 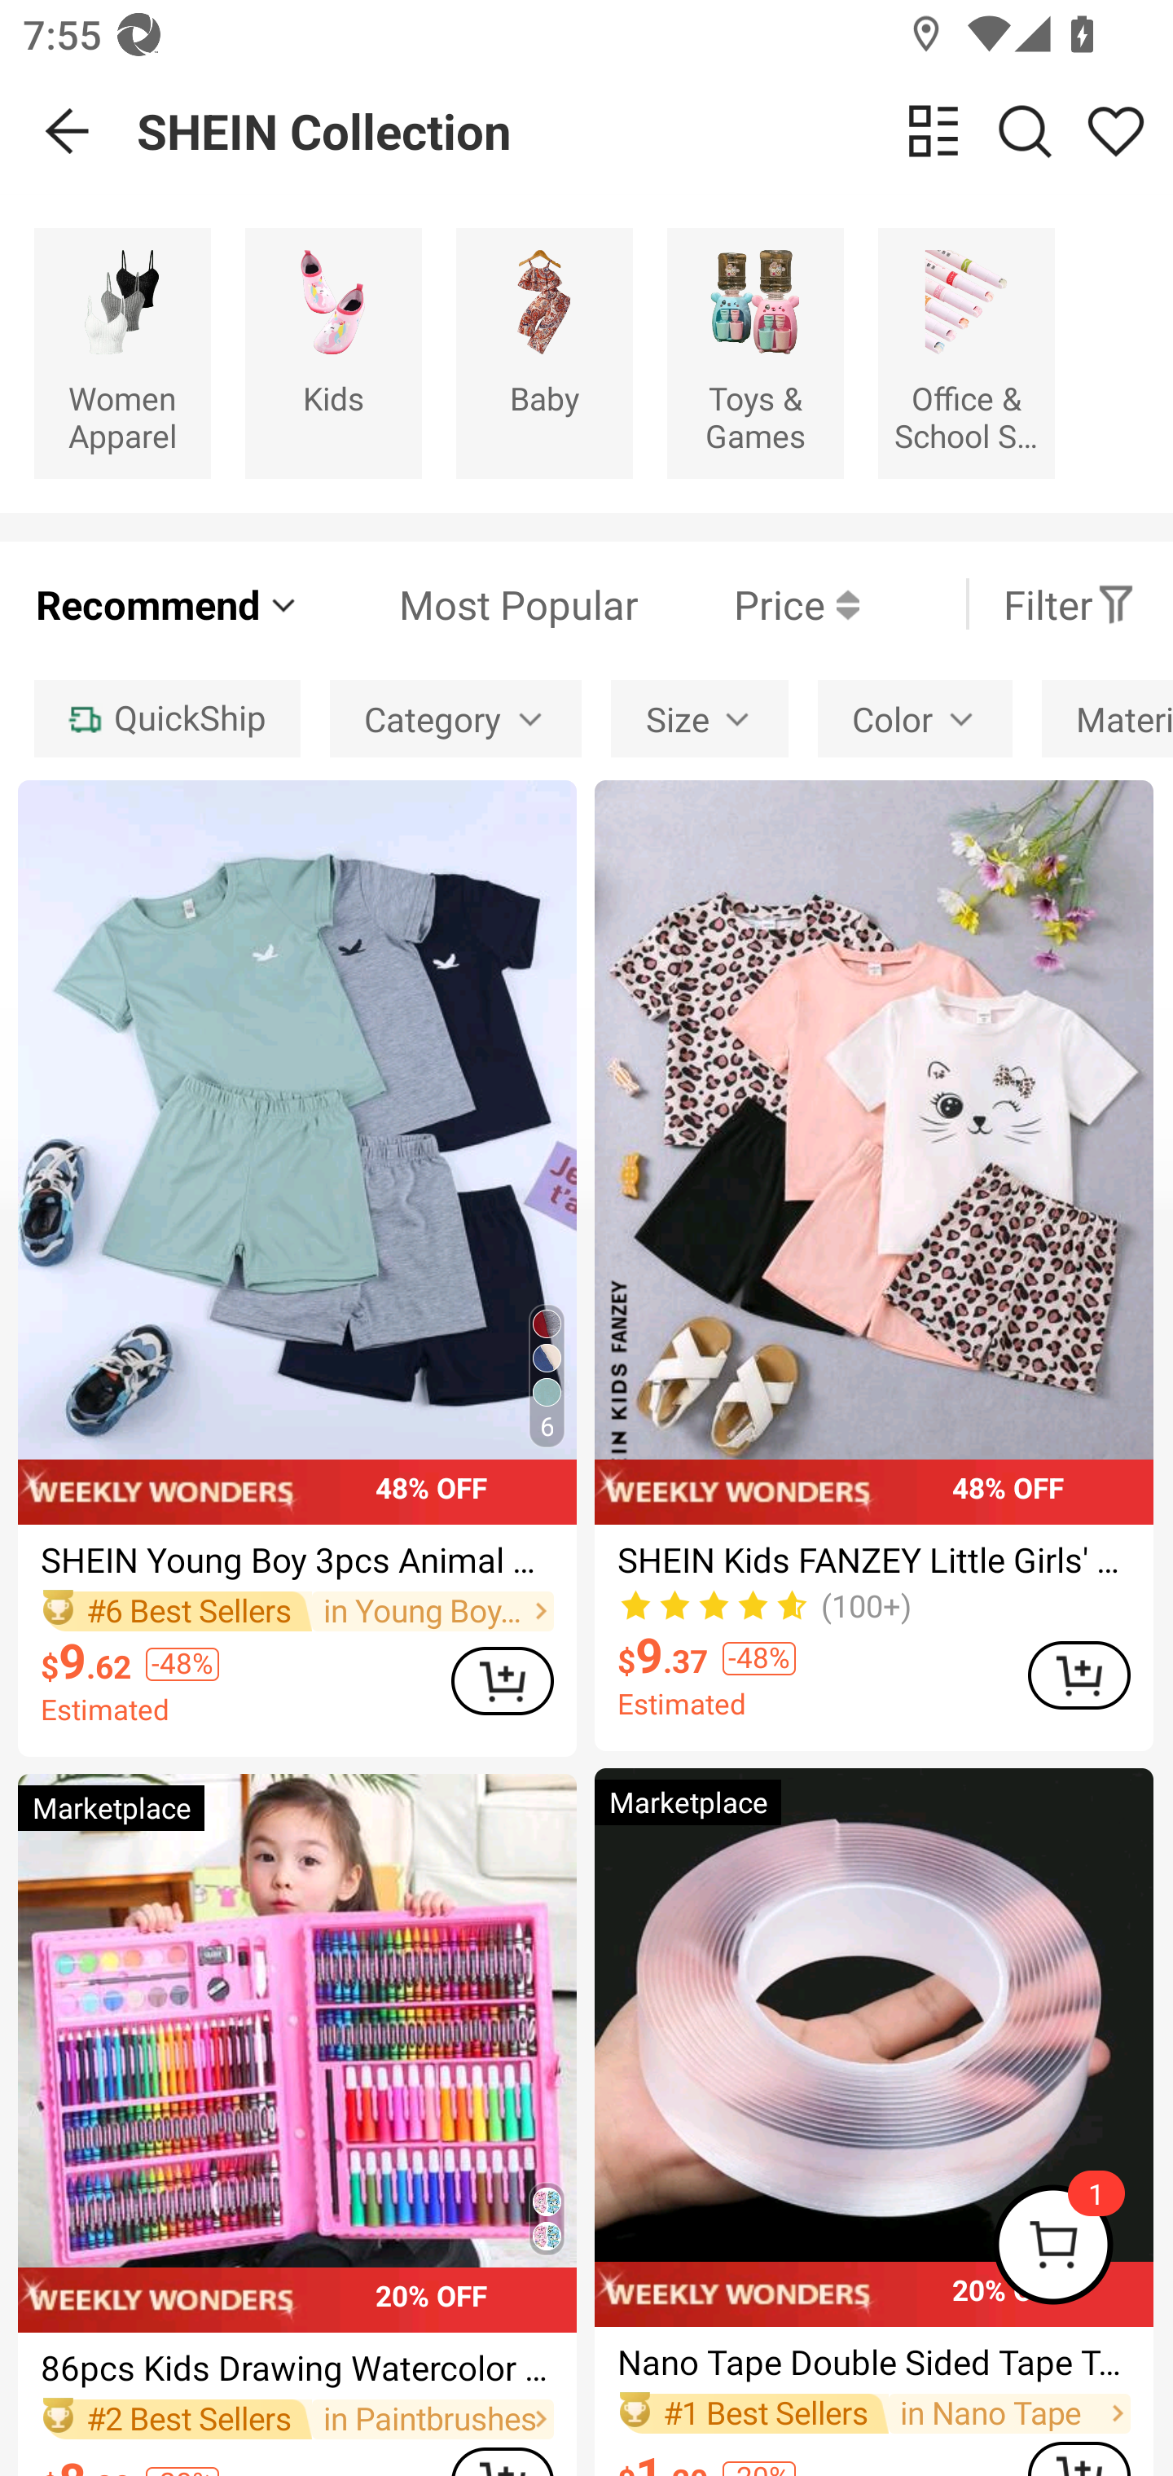 What do you see at coordinates (1107, 719) in the screenshot?
I see `Material` at bounding box center [1107, 719].